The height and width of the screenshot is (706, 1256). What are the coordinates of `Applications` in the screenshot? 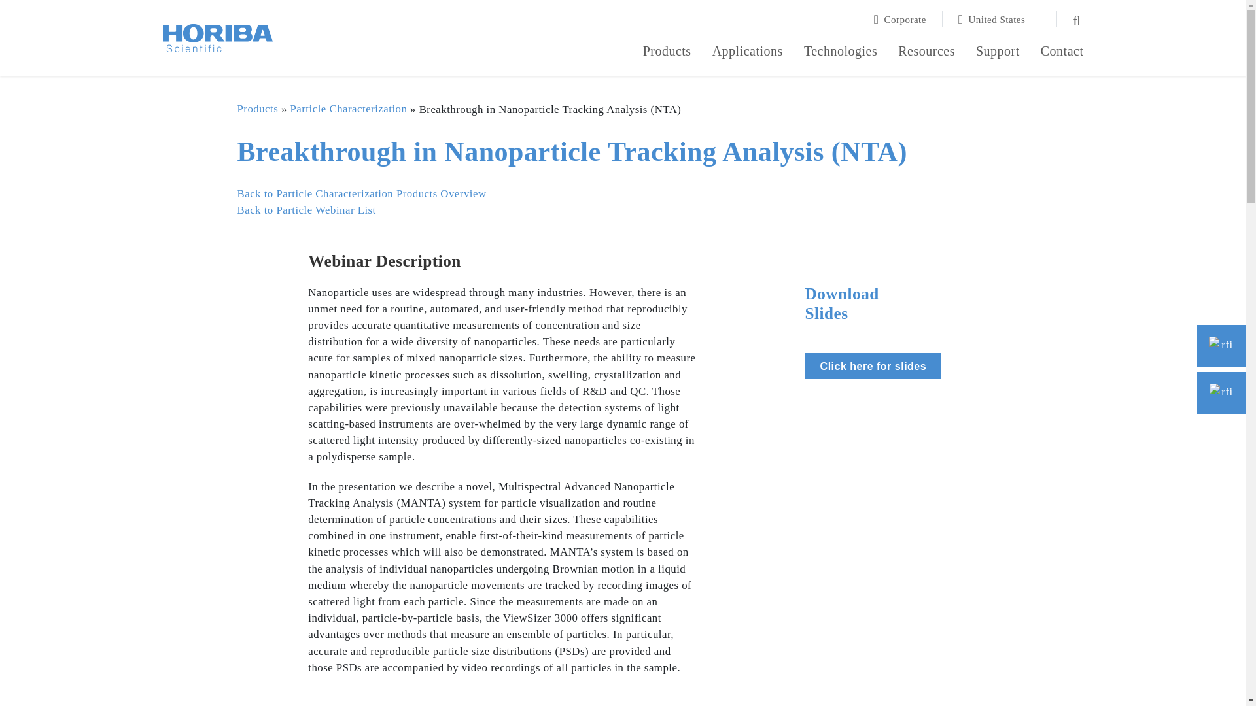 It's located at (747, 53).